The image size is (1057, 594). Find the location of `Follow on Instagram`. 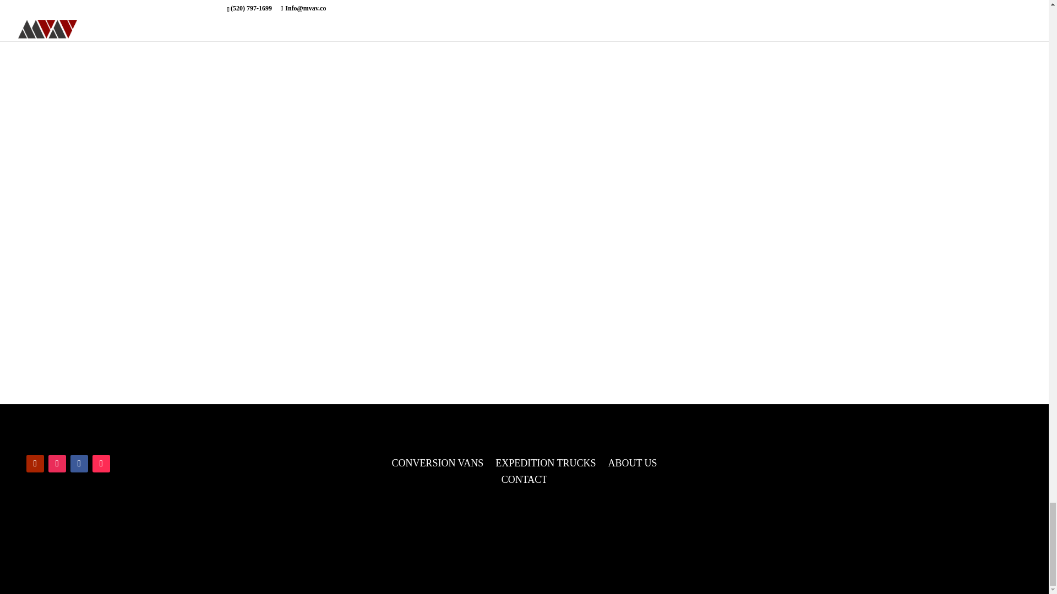

Follow on Instagram is located at coordinates (57, 463).